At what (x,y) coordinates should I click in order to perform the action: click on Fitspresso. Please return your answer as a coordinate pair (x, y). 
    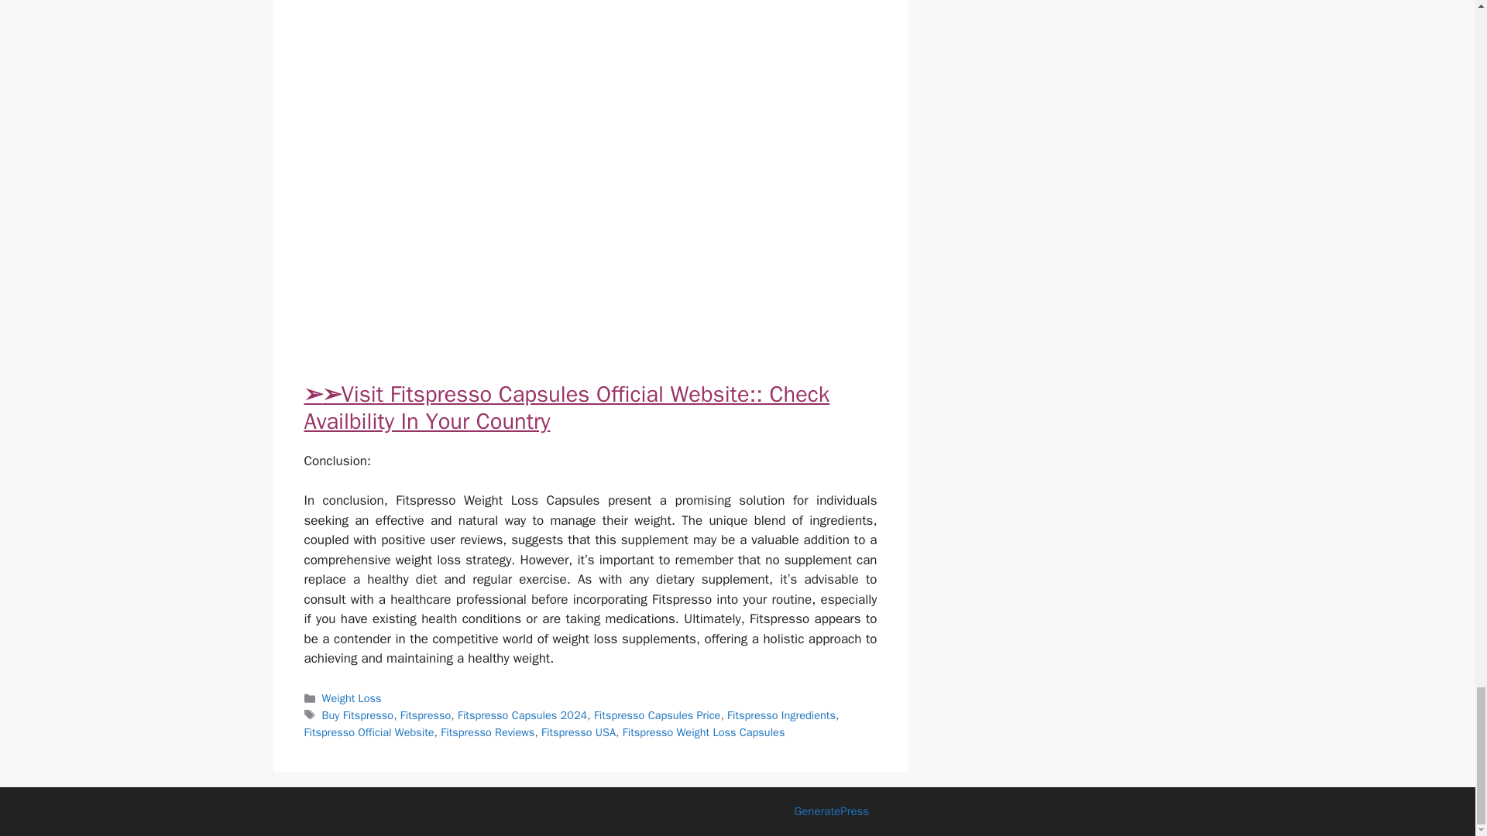
    Looking at the image, I should click on (424, 715).